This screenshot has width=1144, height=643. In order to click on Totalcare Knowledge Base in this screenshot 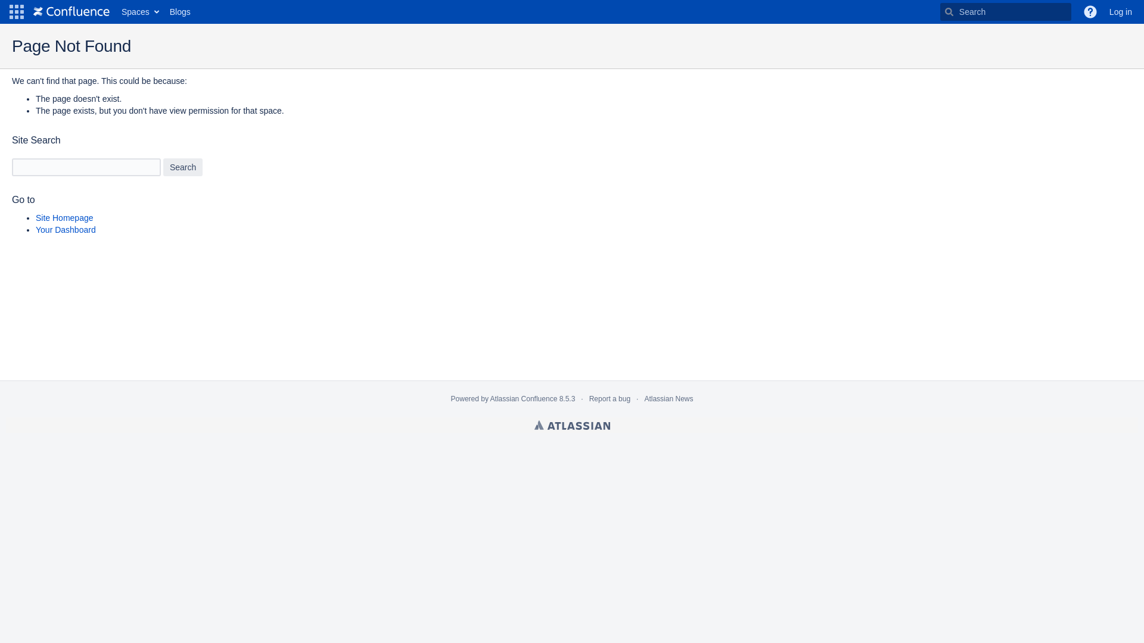, I will do `click(71, 12)`.